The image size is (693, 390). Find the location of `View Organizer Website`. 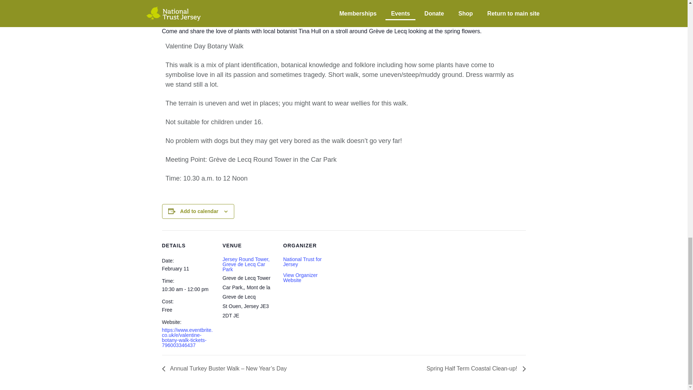

View Organizer Website is located at coordinates (300, 277).